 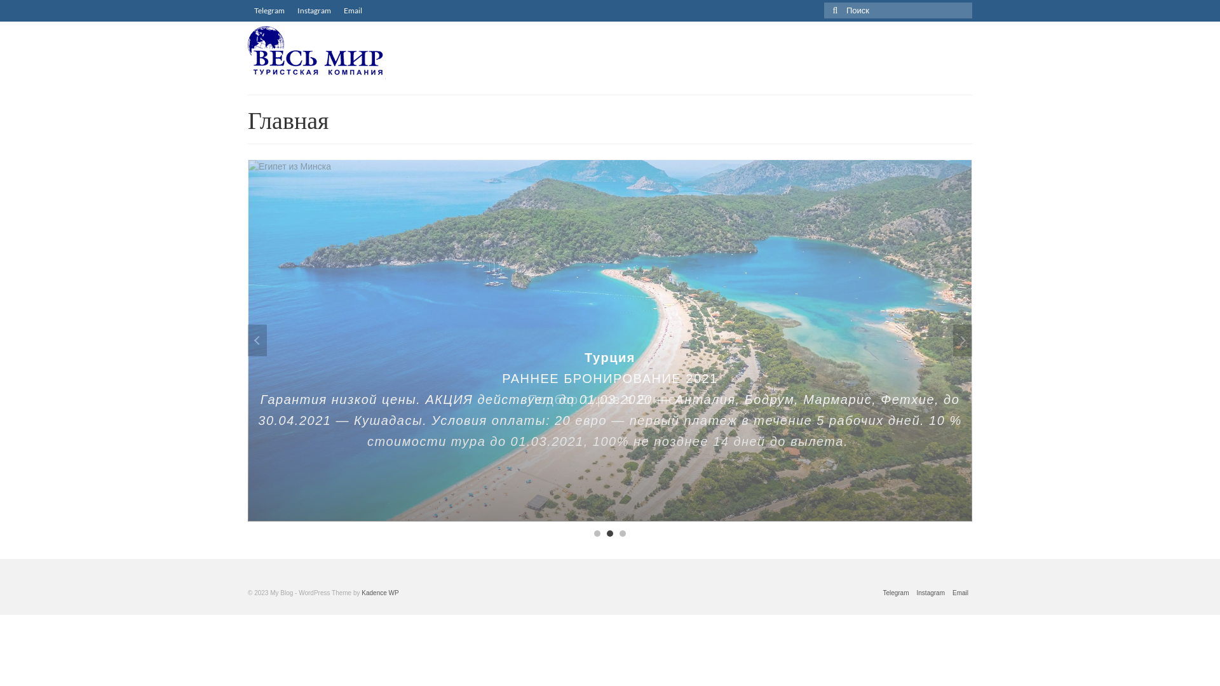 What do you see at coordinates (896, 593) in the screenshot?
I see `Telegram` at bounding box center [896, 593].